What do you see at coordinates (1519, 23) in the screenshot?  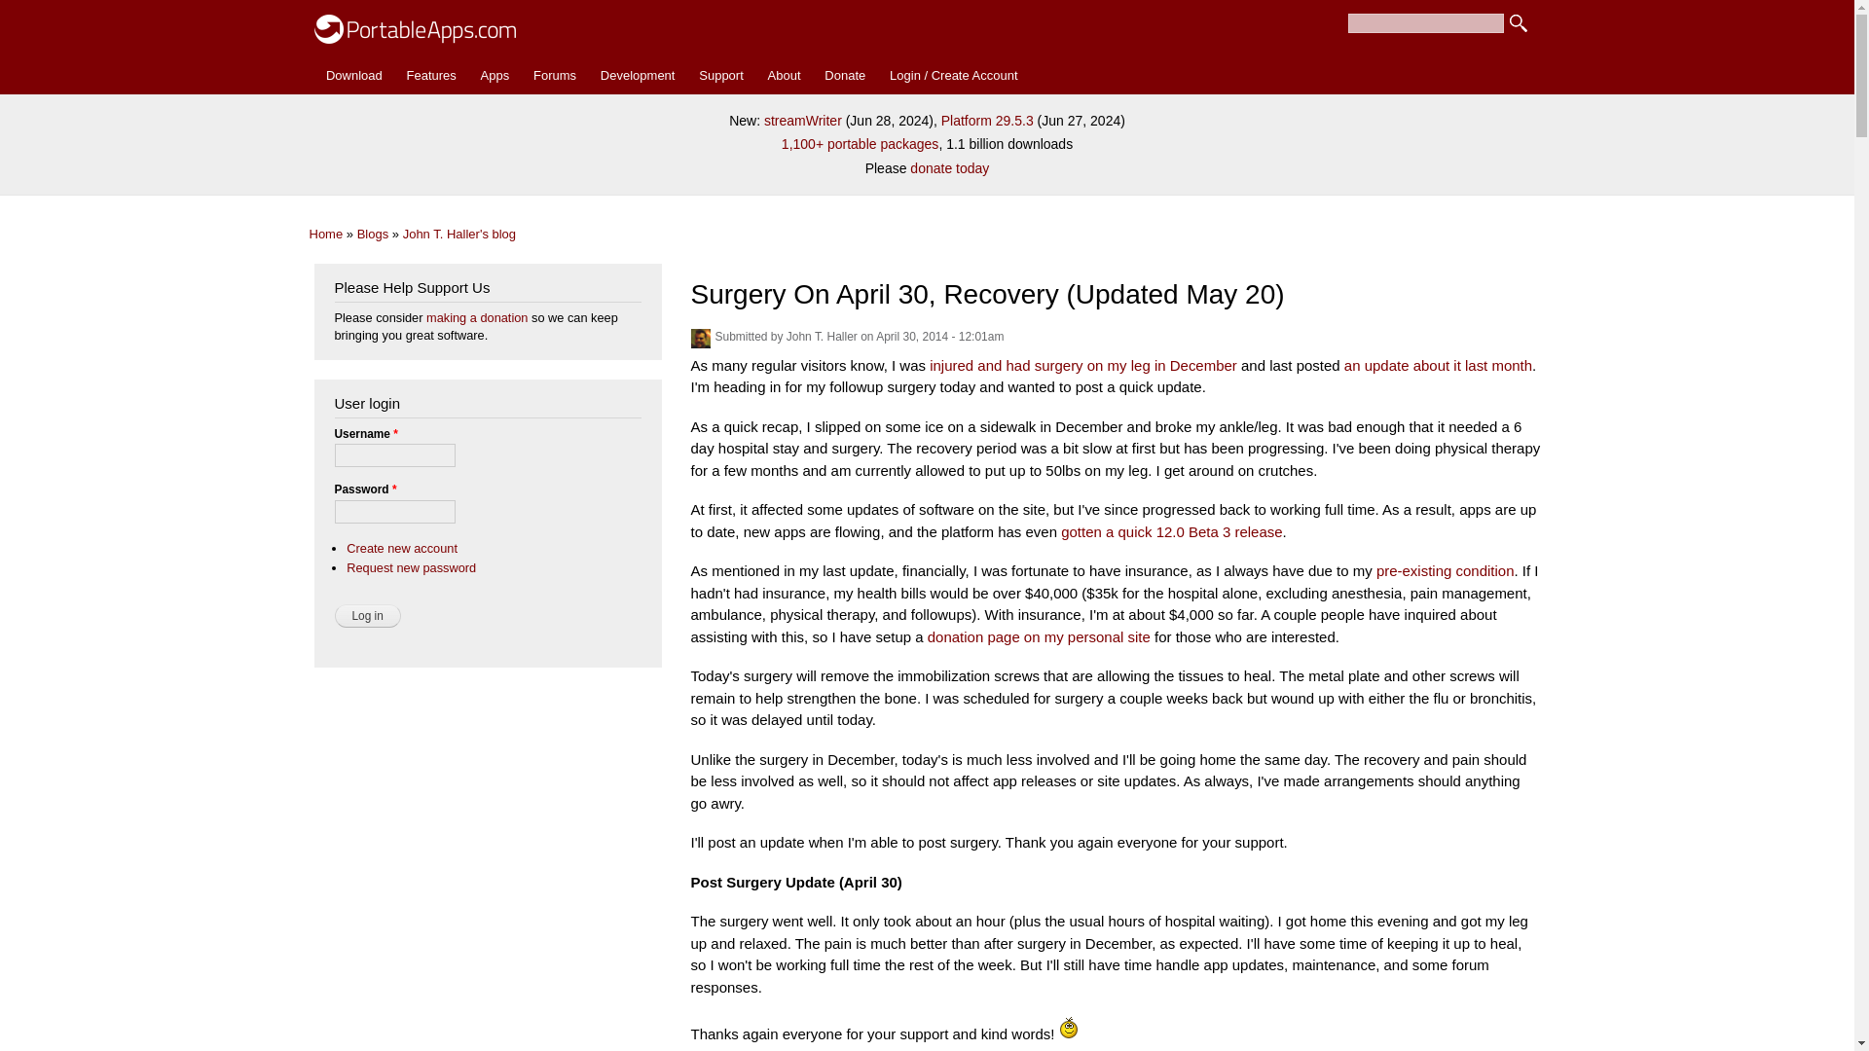 I see `Search` at bounding box center [1519, 23].